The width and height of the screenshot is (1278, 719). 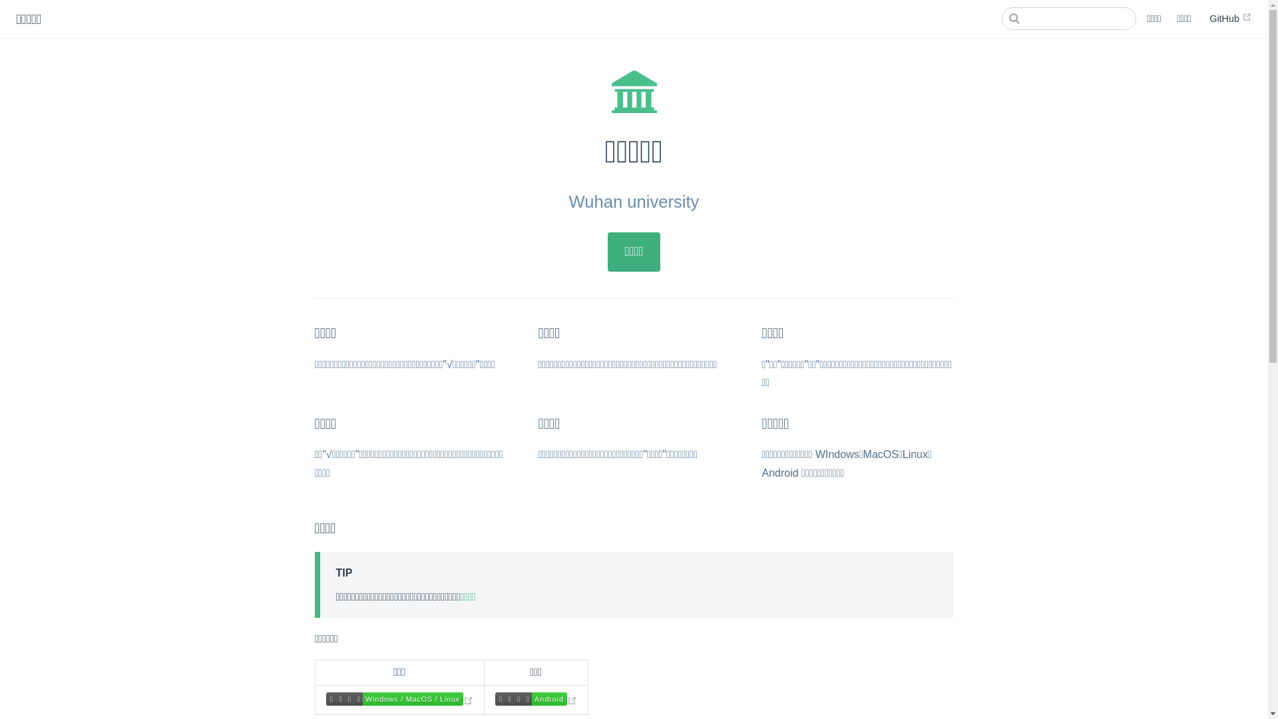 What do you see at coordinates (1231, 19) in the screenshot?
I see `GitHub` at bounding box center [1231, 19].